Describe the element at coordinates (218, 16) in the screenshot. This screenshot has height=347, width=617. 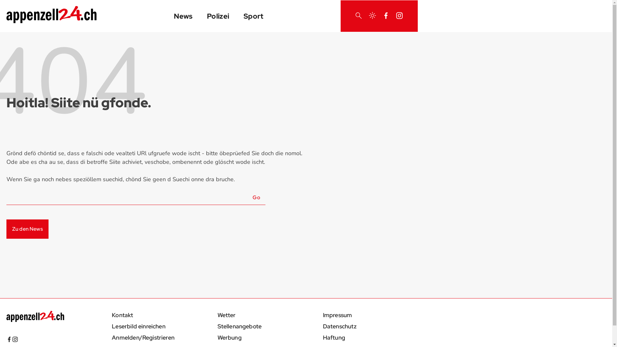
I see `Polizei` at that location.